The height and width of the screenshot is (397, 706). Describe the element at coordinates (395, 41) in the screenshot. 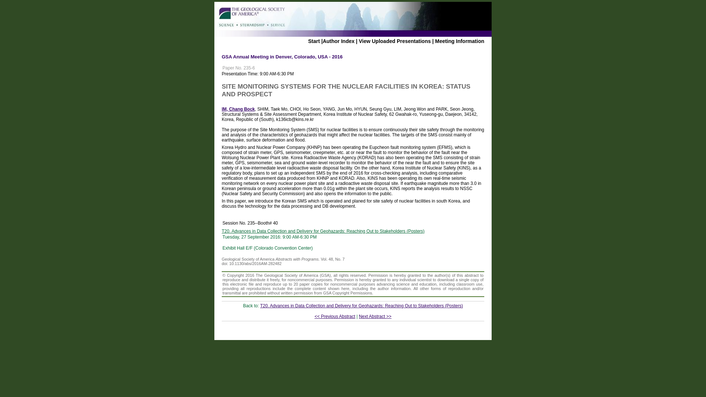

I see `View Uploaded Presentations` at that location.